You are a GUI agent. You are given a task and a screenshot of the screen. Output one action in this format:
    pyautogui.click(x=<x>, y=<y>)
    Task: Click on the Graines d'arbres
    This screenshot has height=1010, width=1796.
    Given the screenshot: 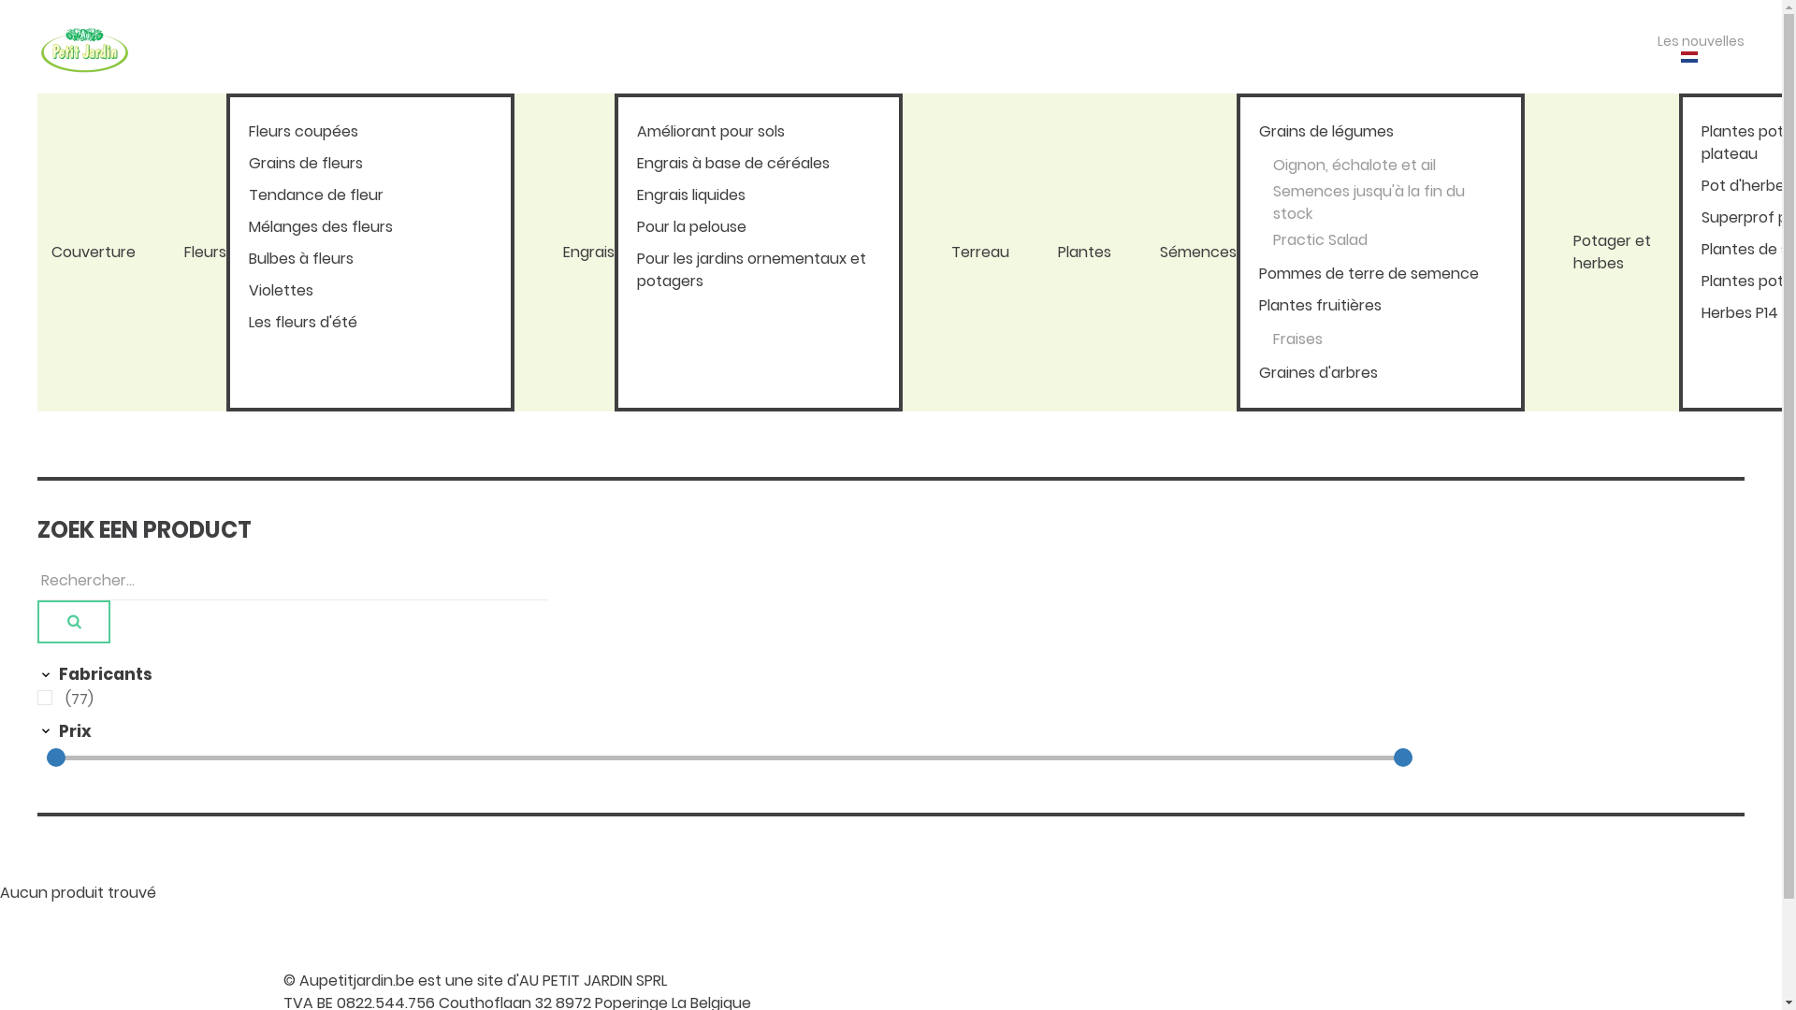 What is the action you would take?
    pyautogui.click(x=1381, y=373)
    